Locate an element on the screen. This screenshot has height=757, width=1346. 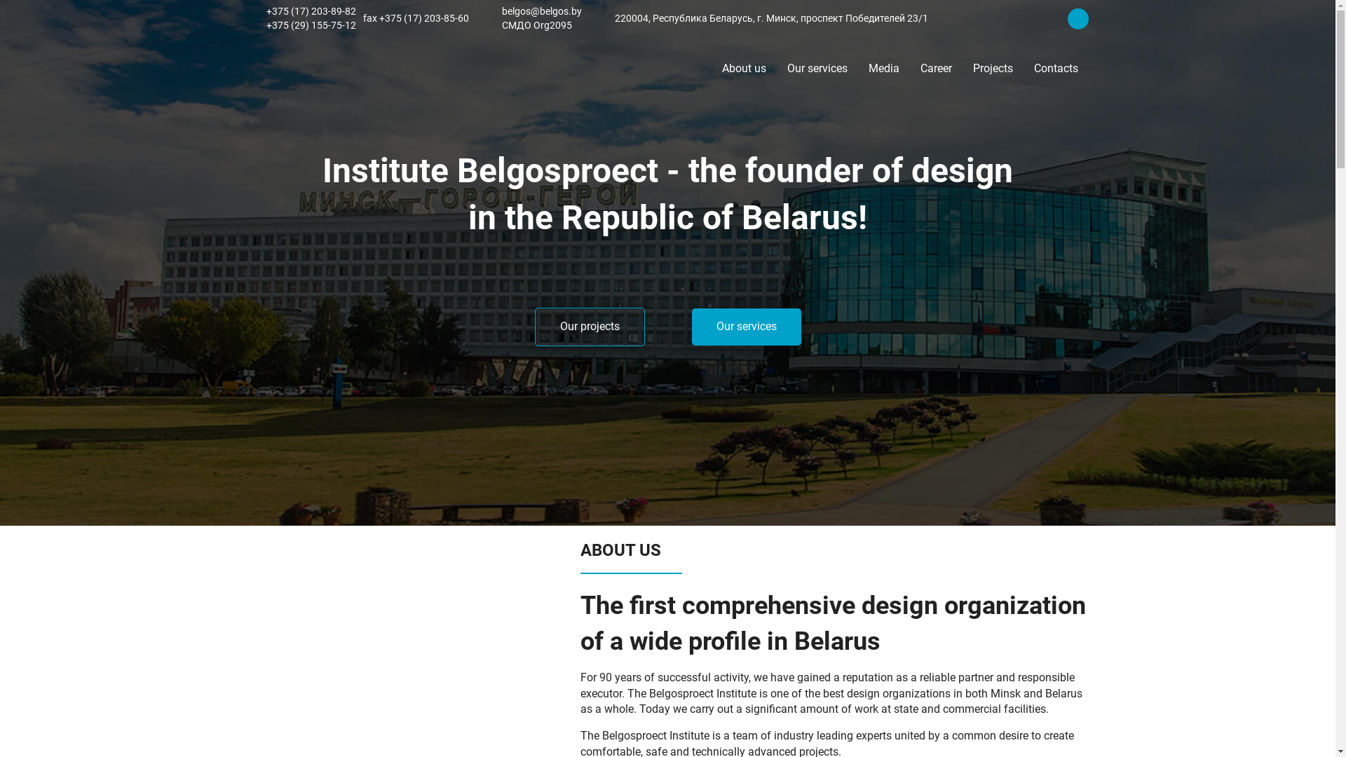
Career is located at coordinates (937, 69).